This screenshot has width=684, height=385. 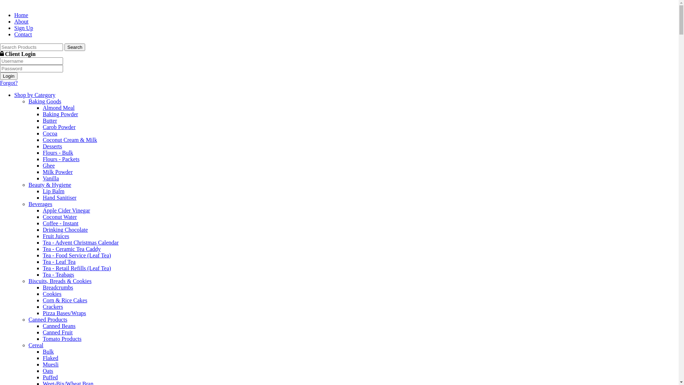 What do you see at coordinates (21, 21) in the screenshot?
I see `About` at bounding box center [21, 21].